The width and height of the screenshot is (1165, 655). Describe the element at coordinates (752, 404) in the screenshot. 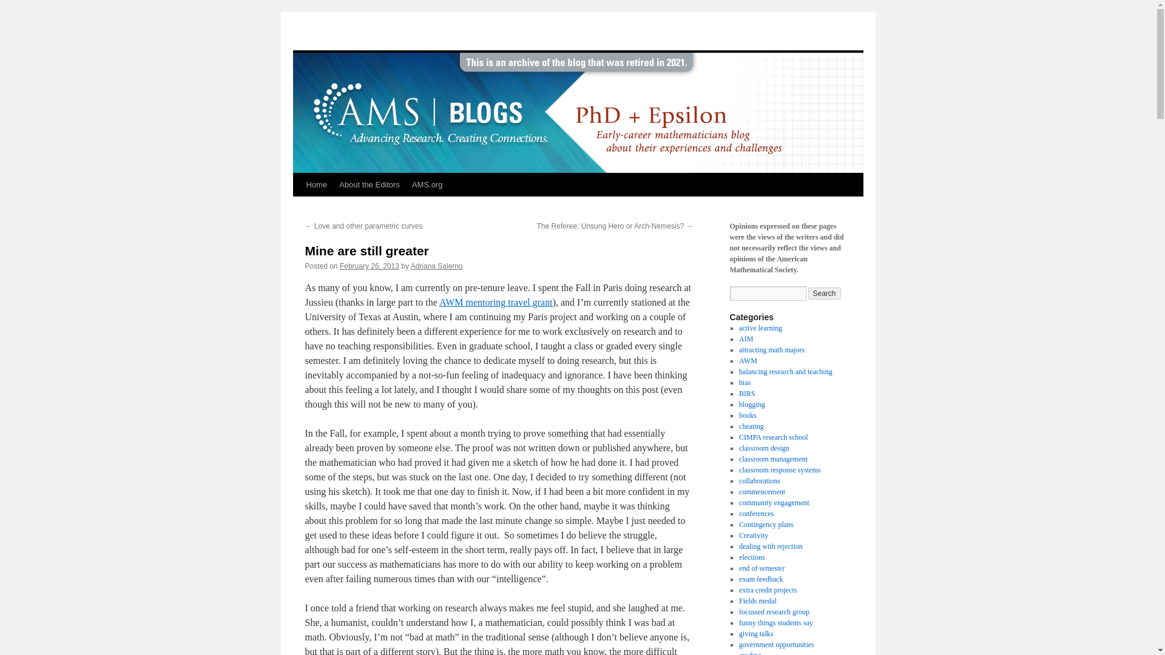

I see `blogging` at that location.